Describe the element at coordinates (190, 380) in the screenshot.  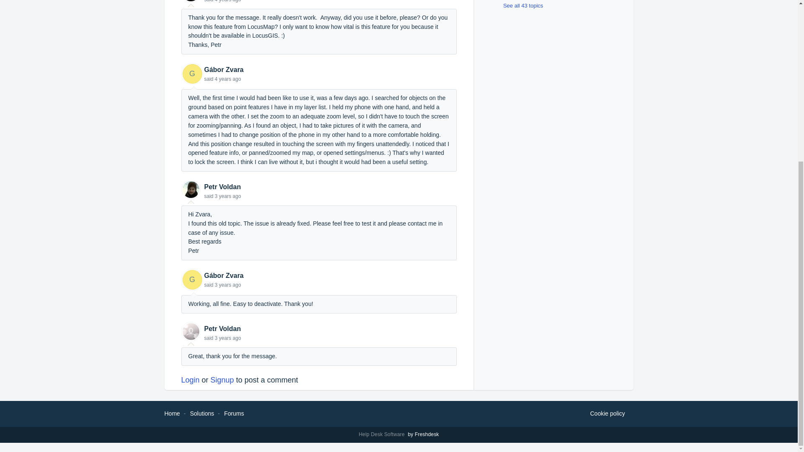
I see `Login` at that location.